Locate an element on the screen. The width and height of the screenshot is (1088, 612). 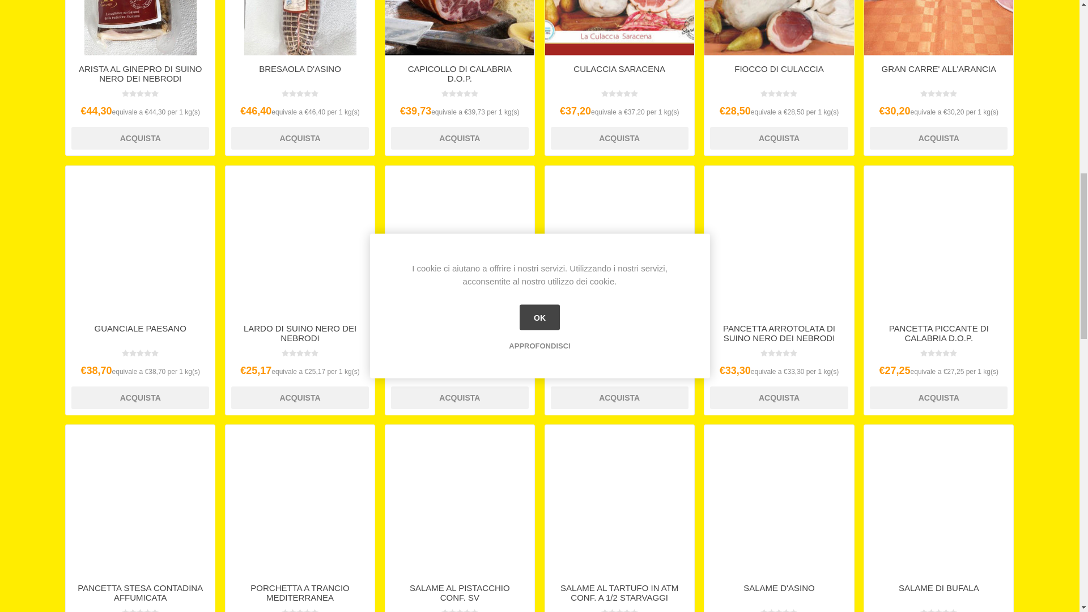
Acquista is located at coordinates (140, 398).